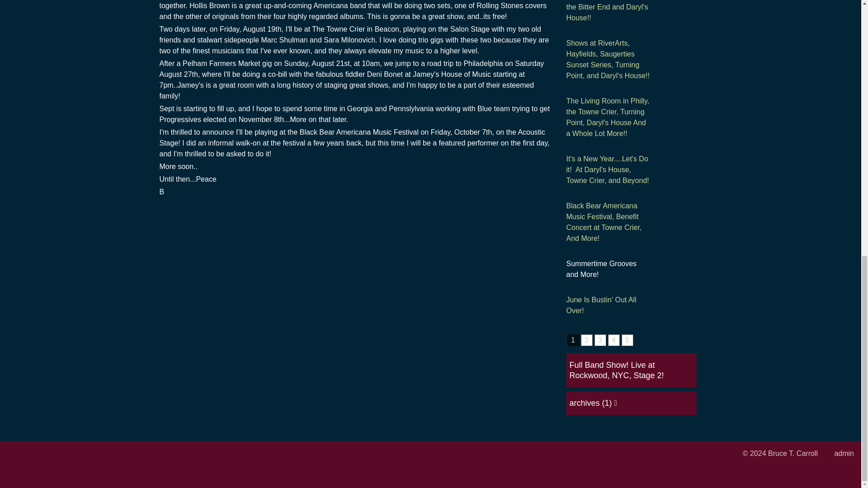  What do you see at coordinates (608, 305) in the screenshot?
I see `June Is Bustin' Out All Over!` at bounding box center [608, 305].